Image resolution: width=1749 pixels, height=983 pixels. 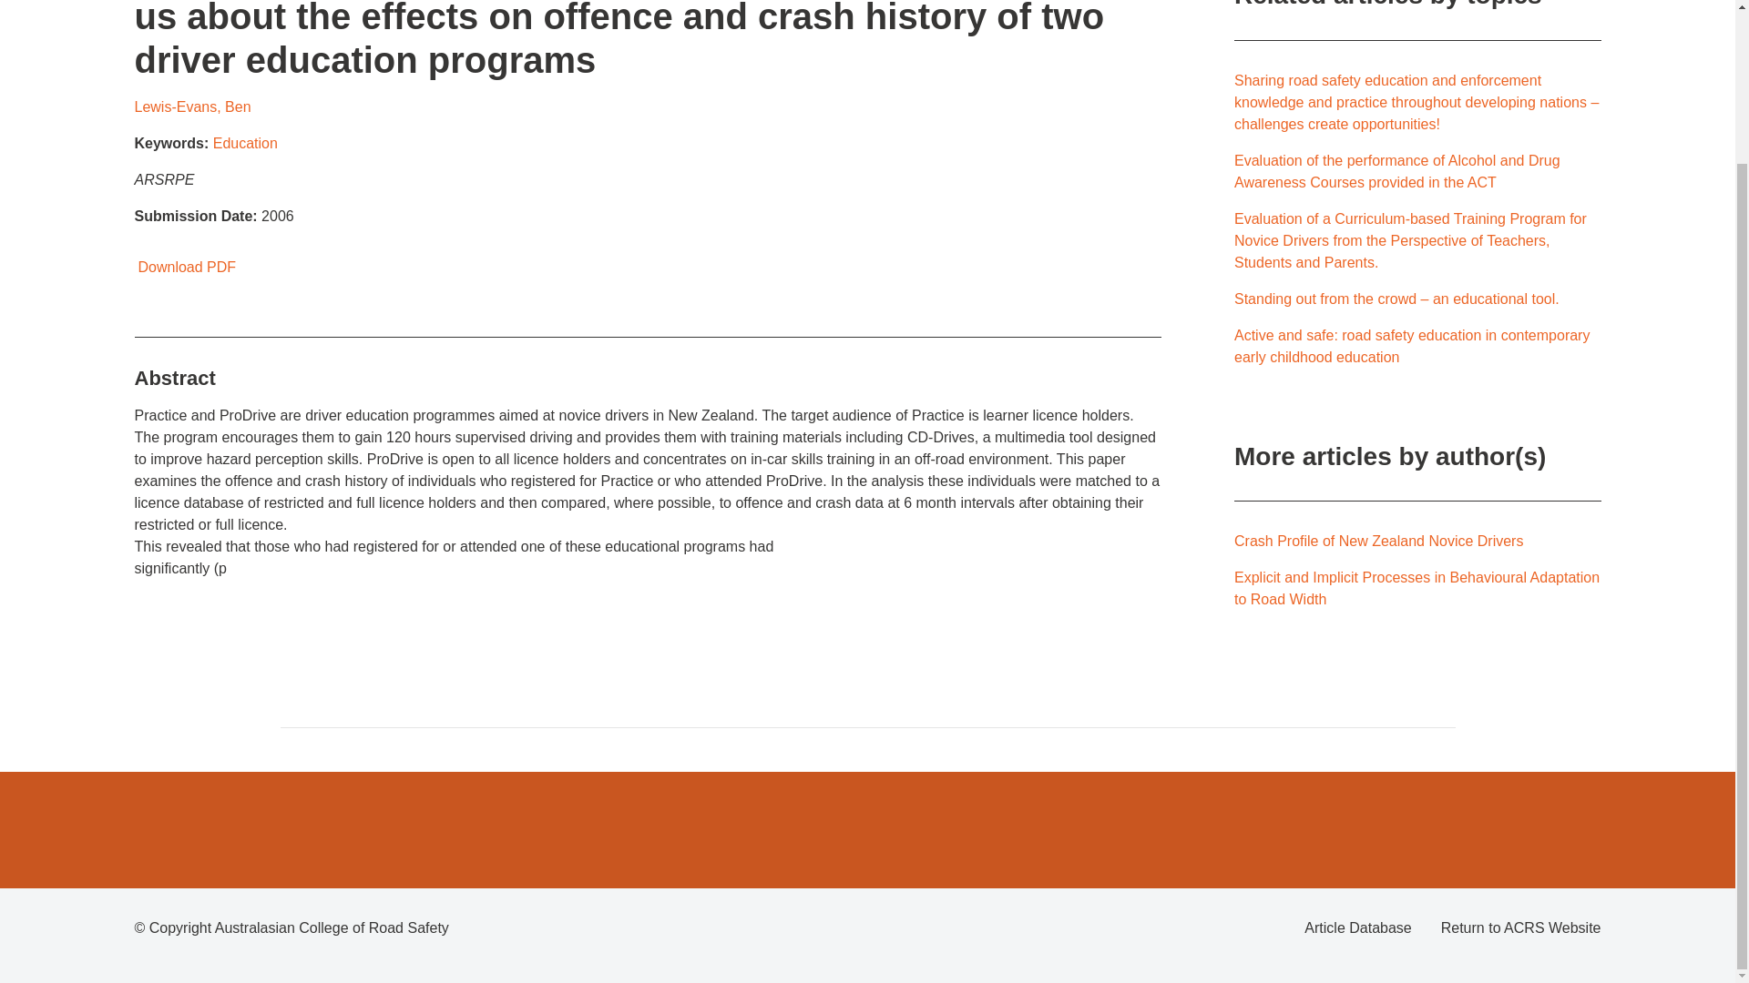 What do you see at coordinates (1379, 541) in the screenshot?
I see `Crash Profile of New Zealand Novice Drivers` at bounding box center [1379, 541].